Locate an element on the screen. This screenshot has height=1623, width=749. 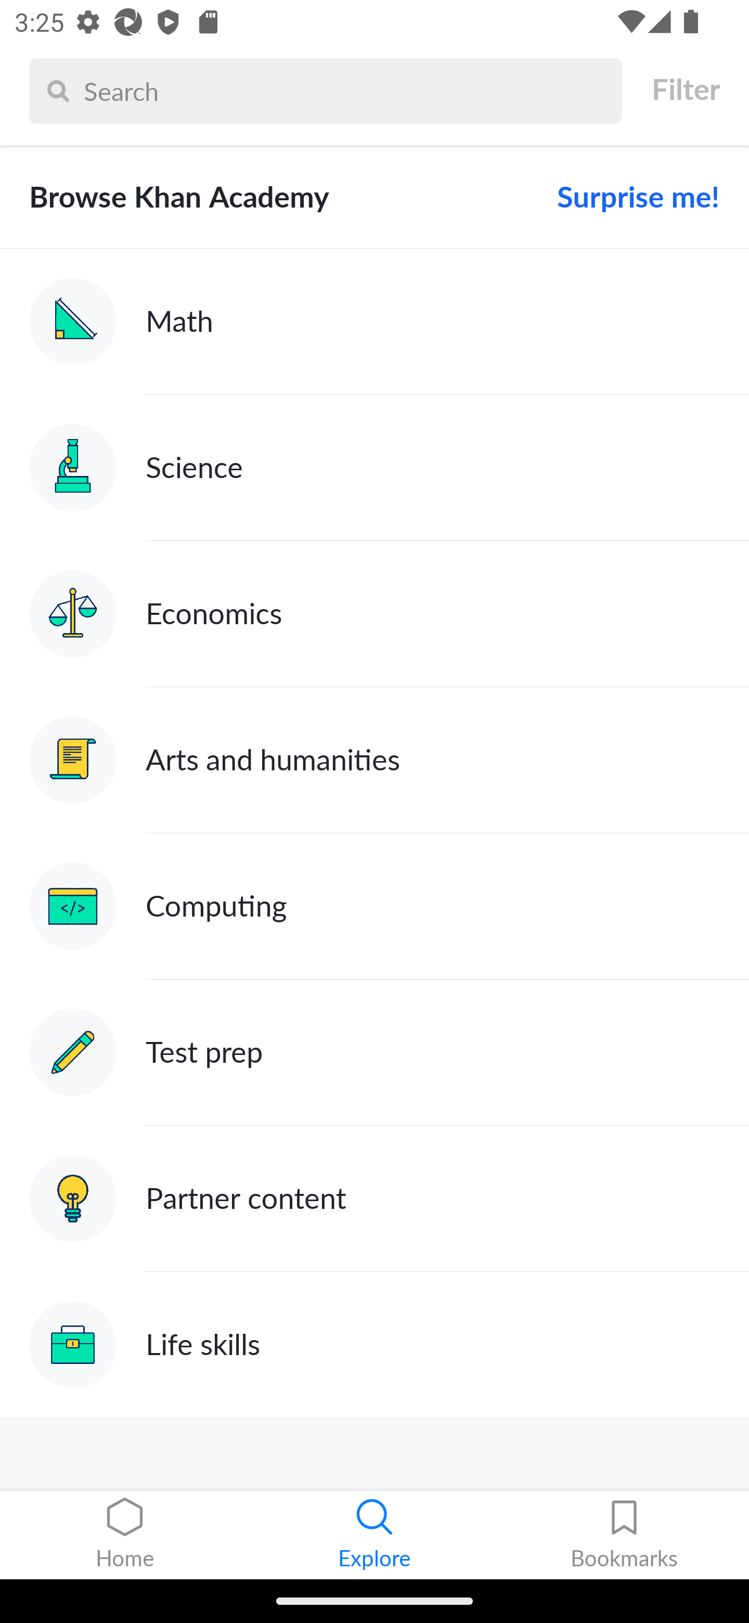
Life skills is located at coordinates (374, 1344).